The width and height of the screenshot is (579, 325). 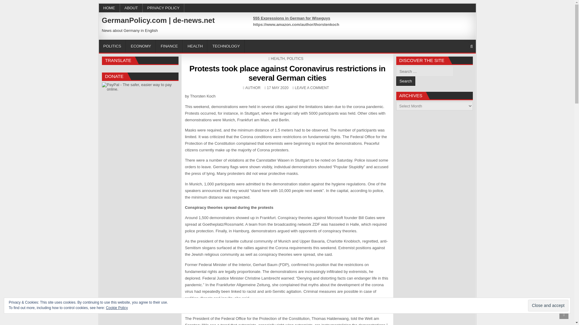 I want to click on Search, so click(x=141, y=46).